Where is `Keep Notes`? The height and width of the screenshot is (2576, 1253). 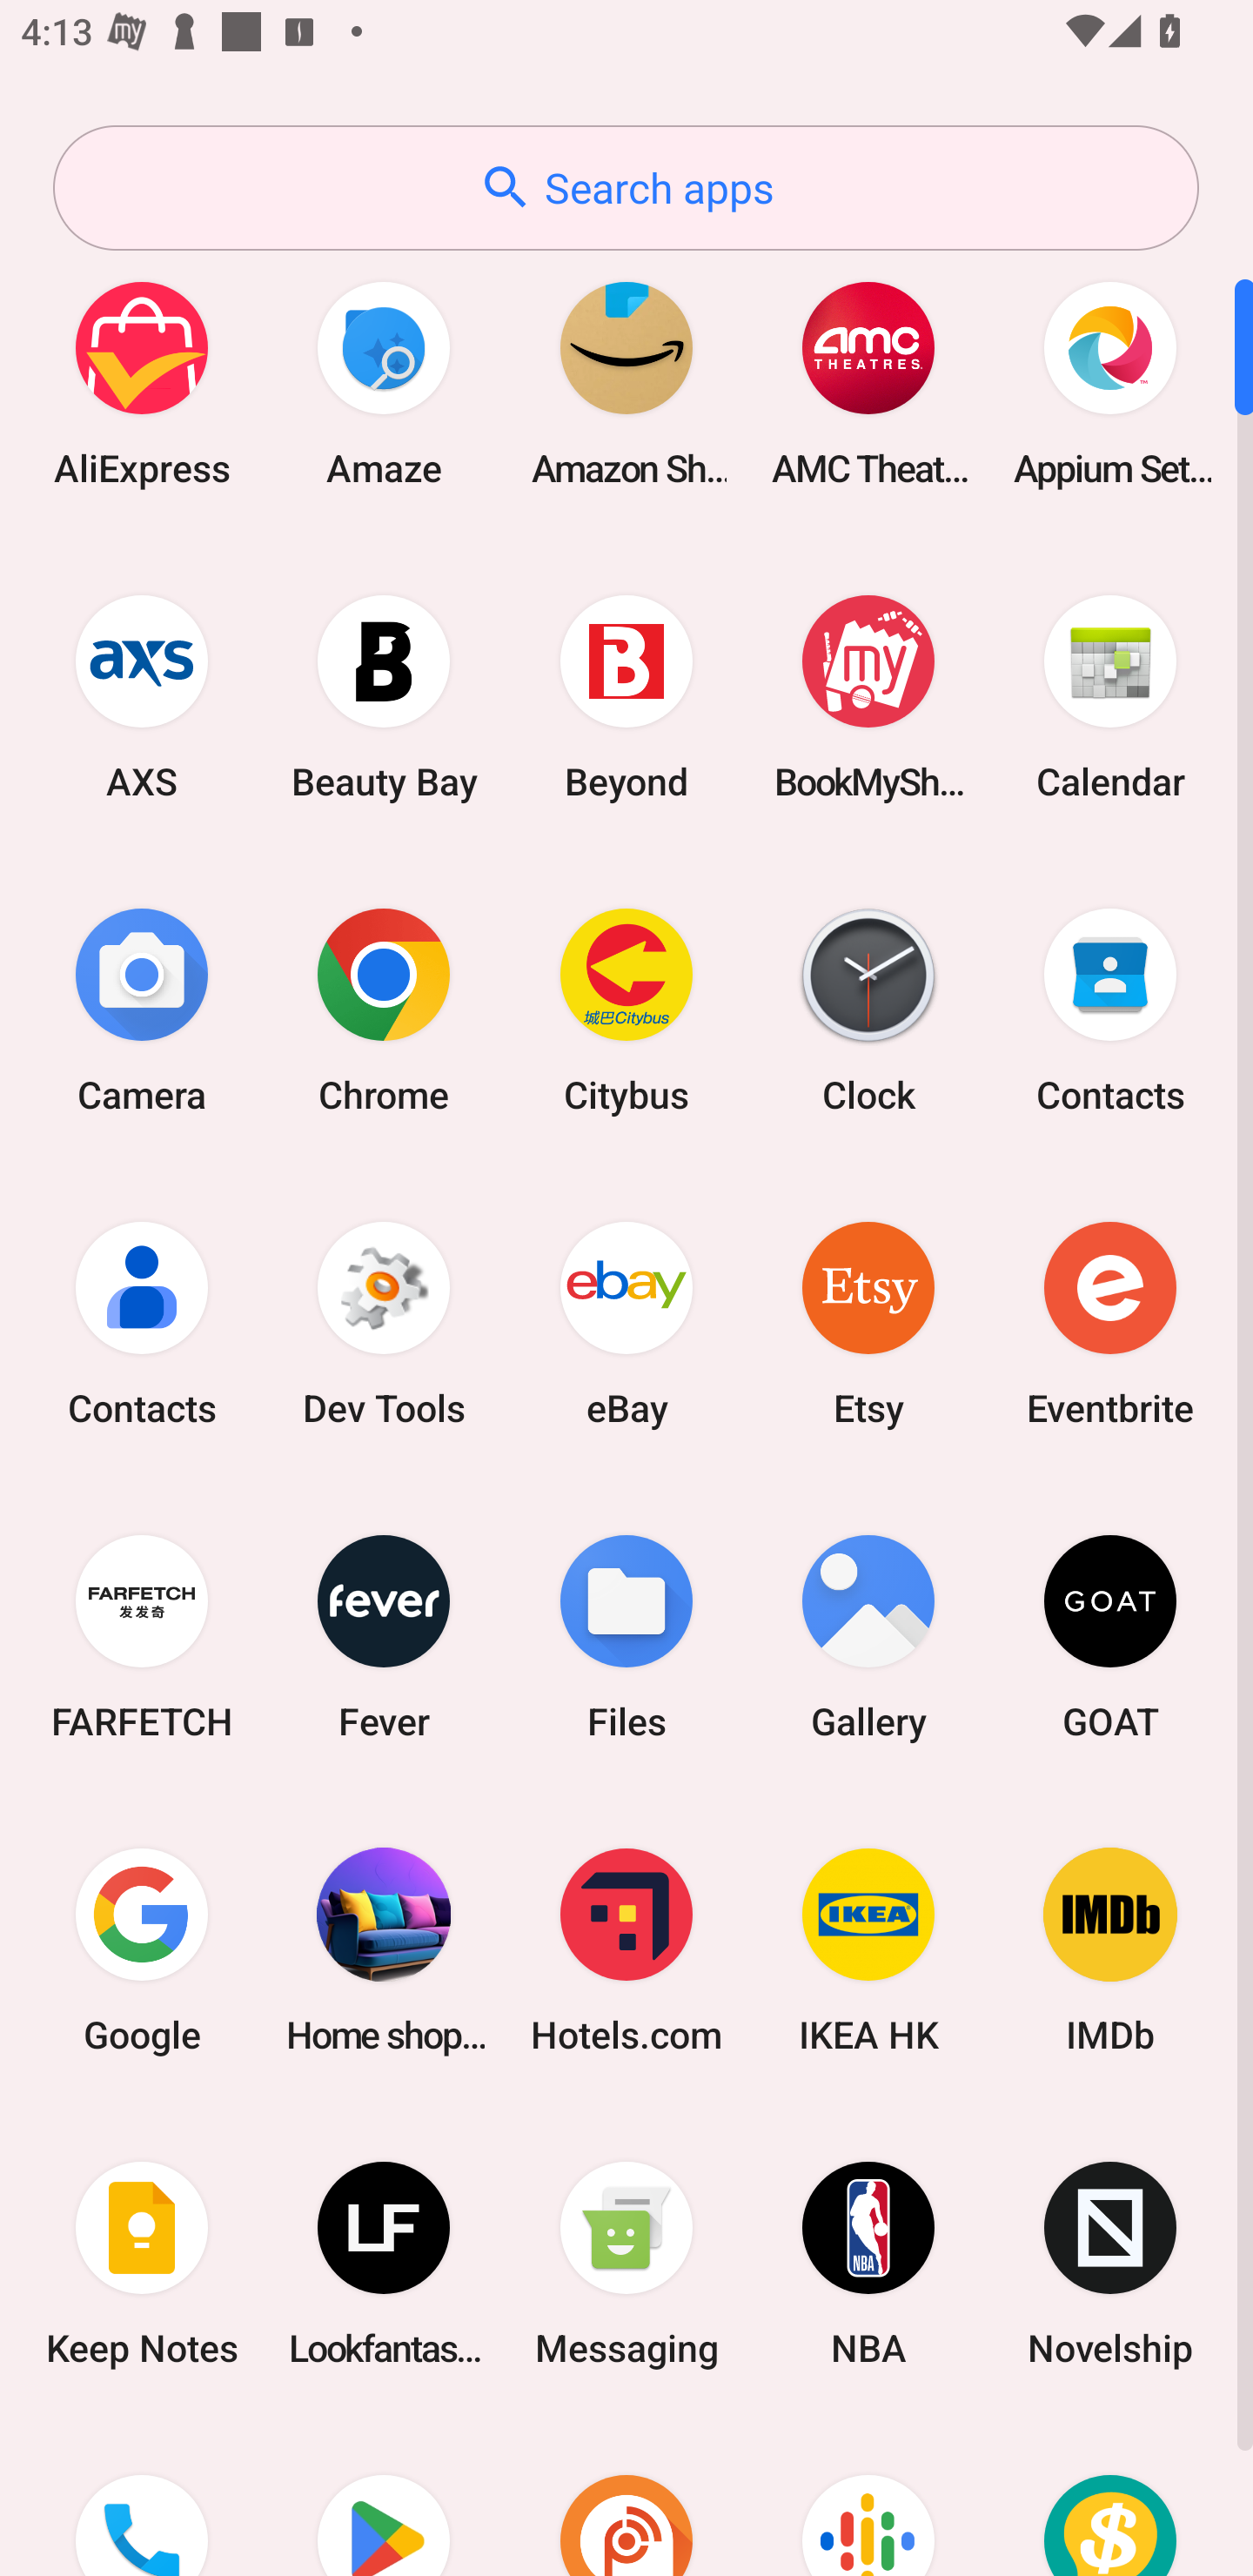 Keep Notes is located at coordinates (142, 2264).